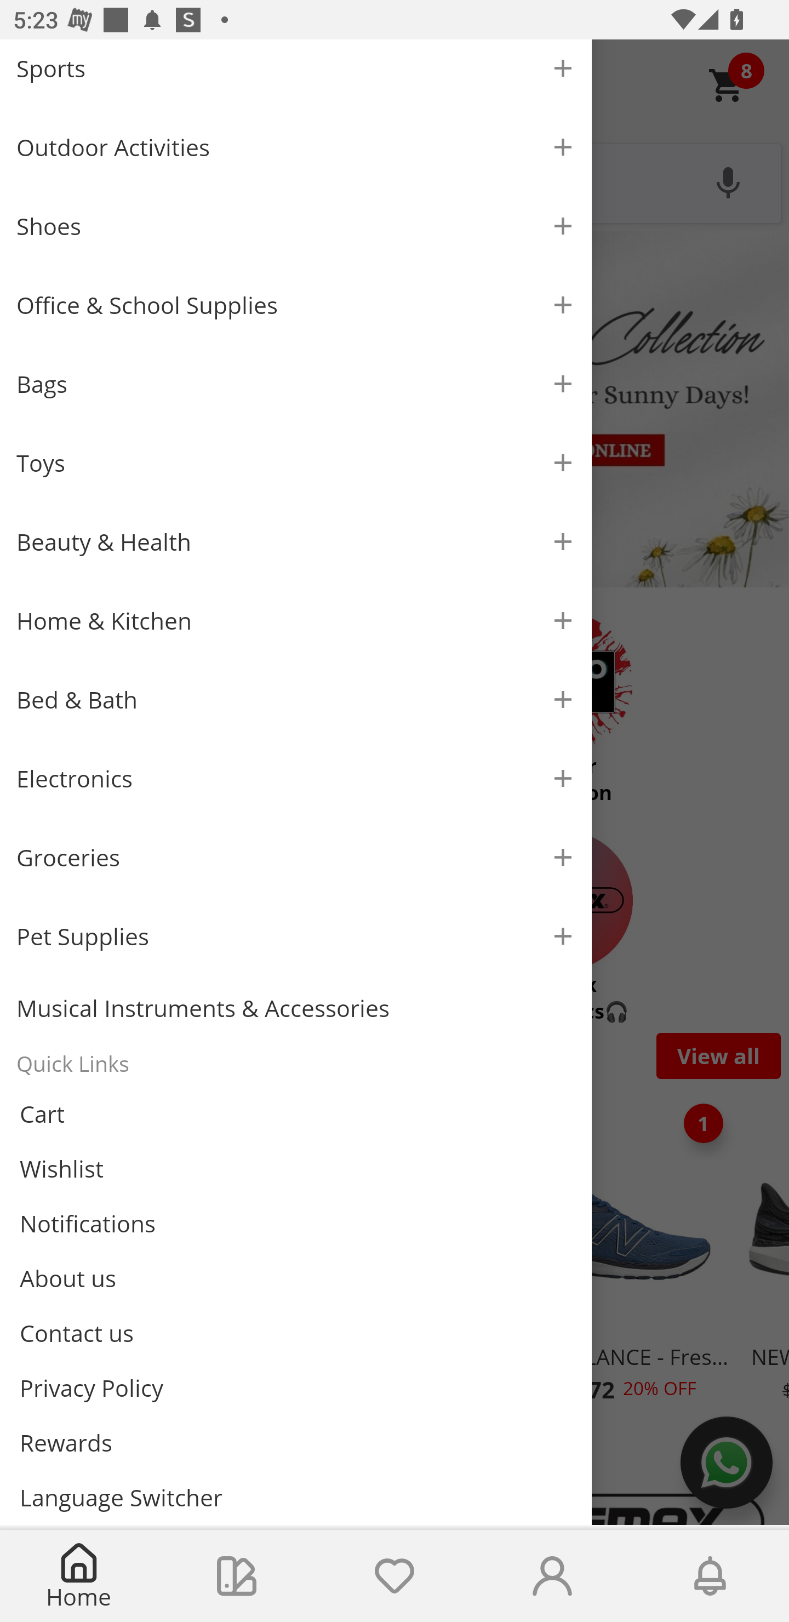 This screenshot has height=1622, width=789. Describe the element at coordinates (296, 462) in the screenshot. I see `Toys` at that location.